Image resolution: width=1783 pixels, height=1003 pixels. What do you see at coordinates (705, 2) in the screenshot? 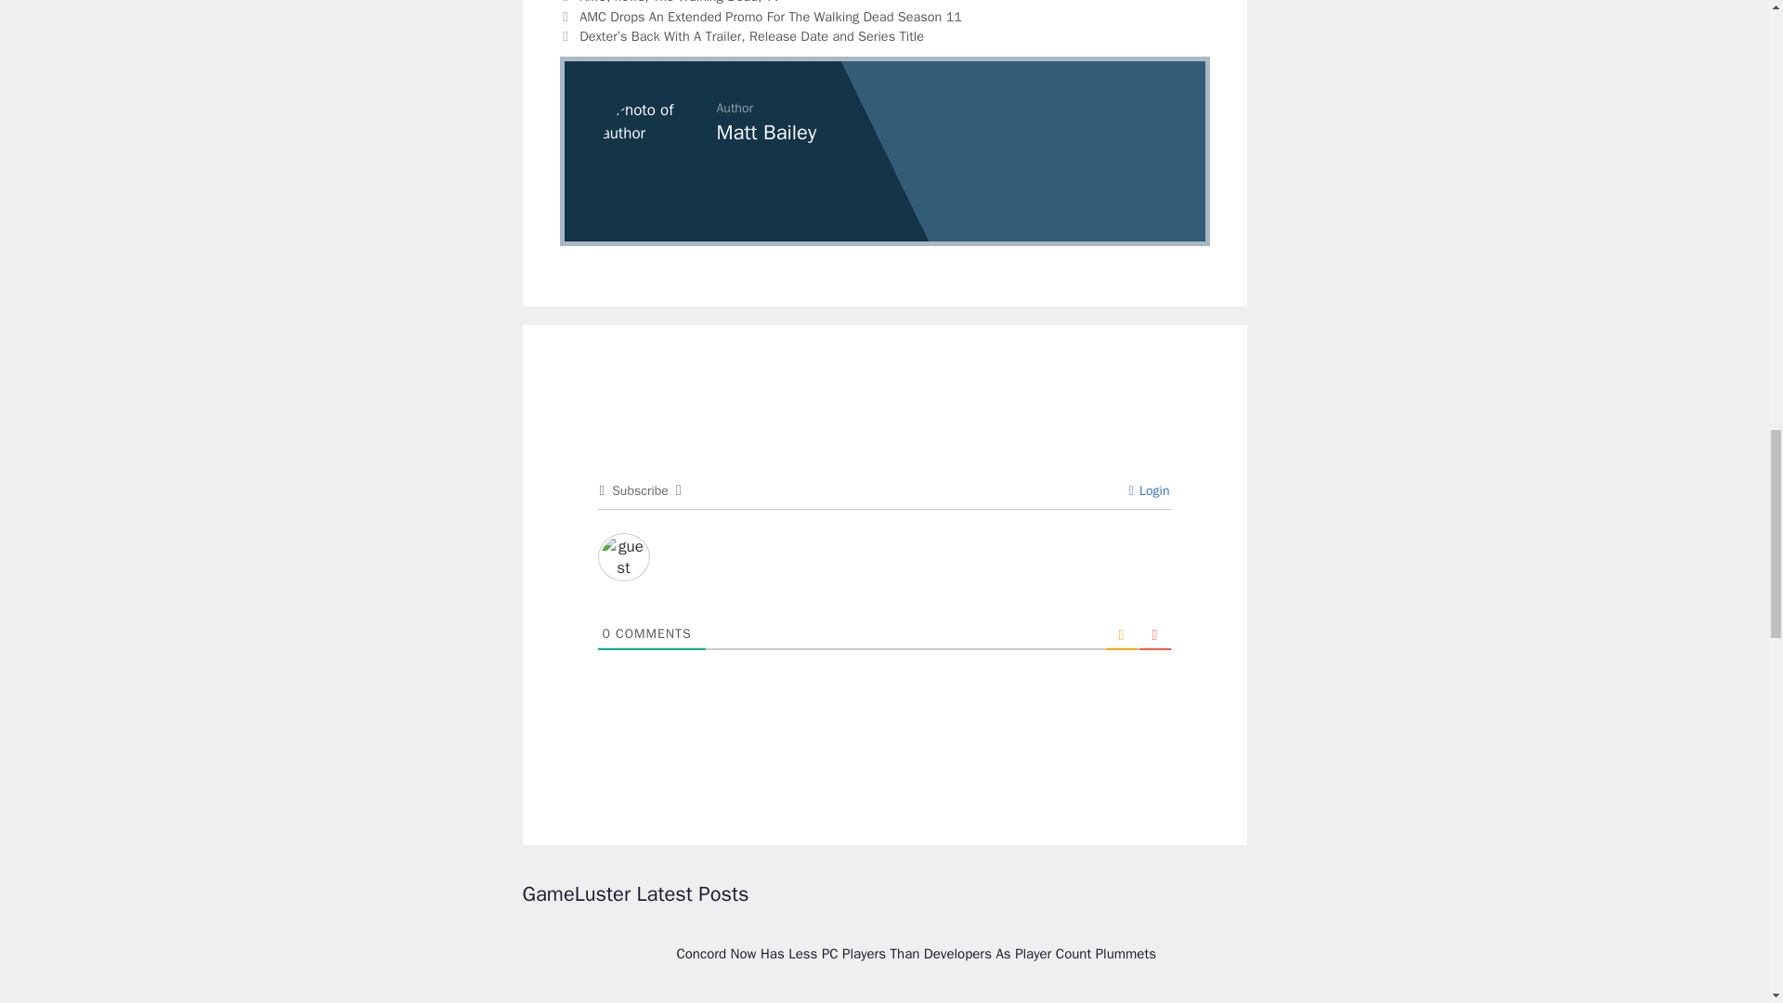
I see `The Walking Dead` at bounding box center [705, 2].